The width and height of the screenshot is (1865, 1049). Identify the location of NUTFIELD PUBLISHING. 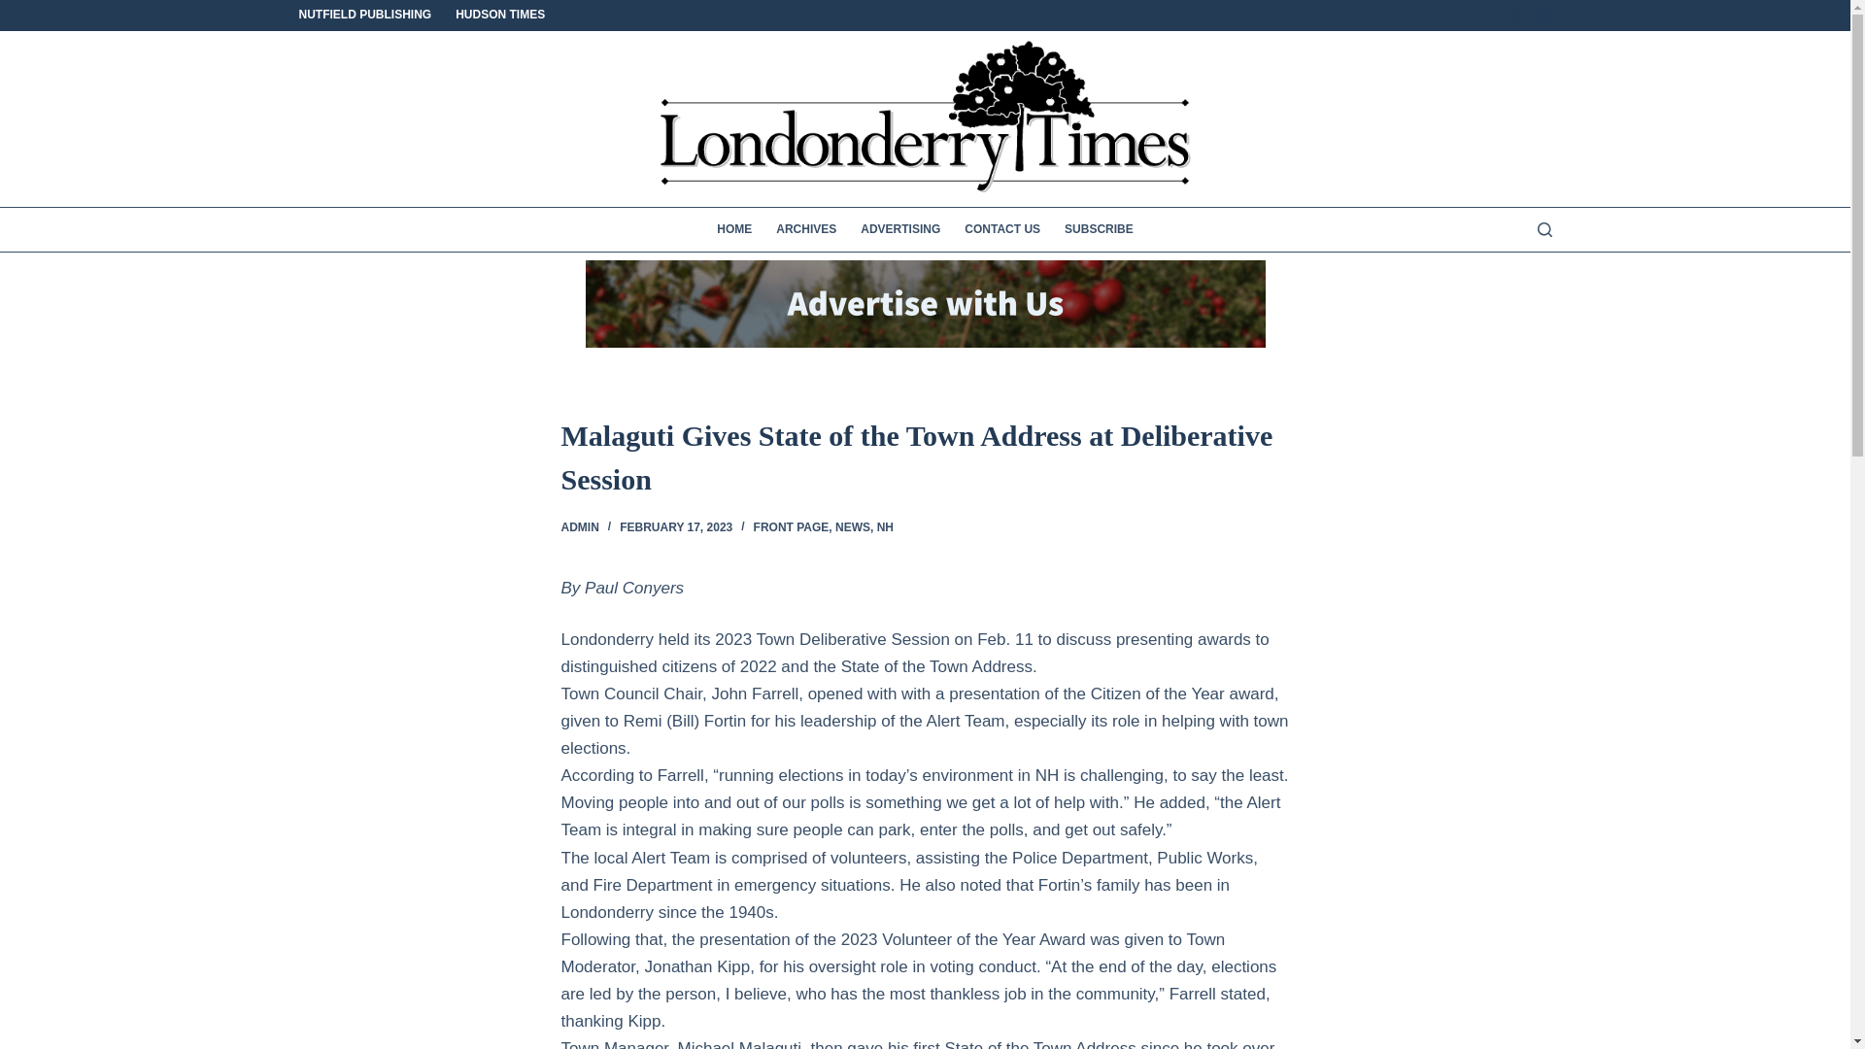
(371, 16).